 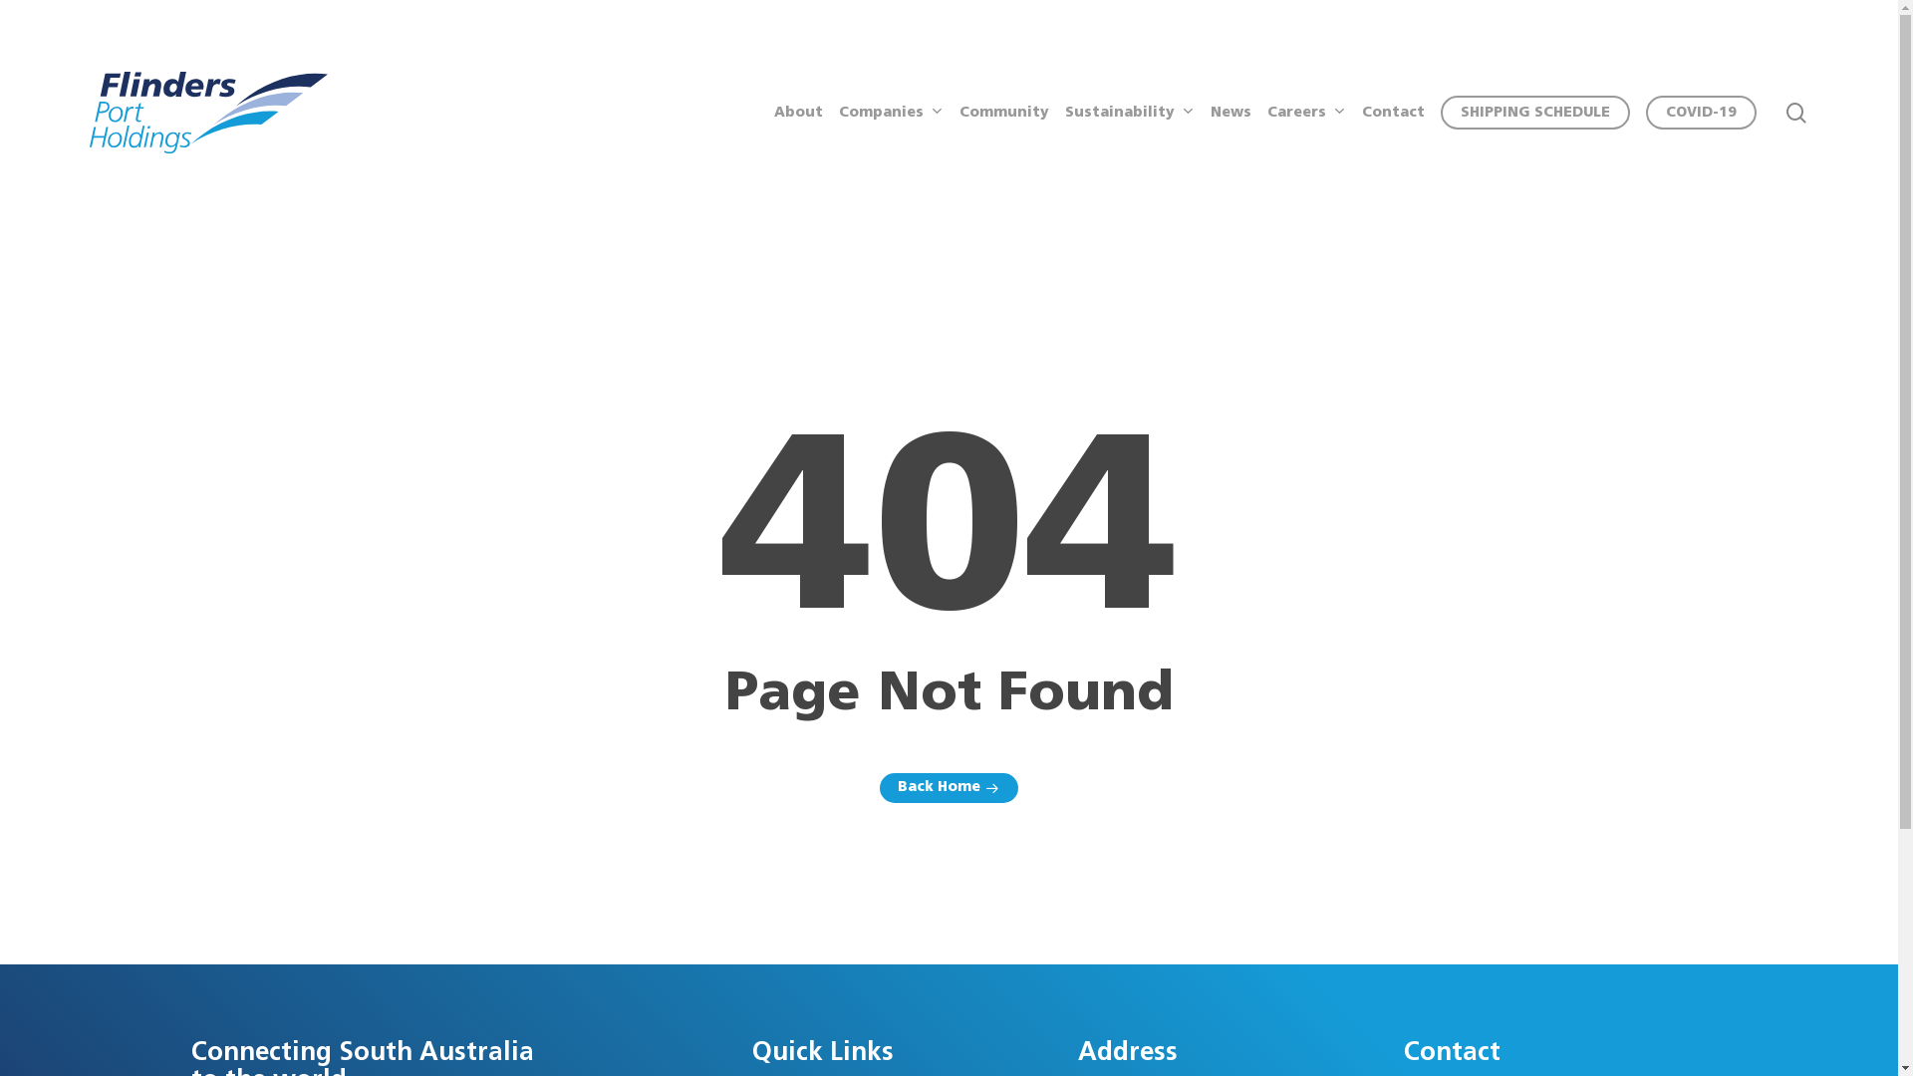 What do you see at coordinates (891, 113) in the screenshot?
I see `Companies` at bounding box center [891, 113].